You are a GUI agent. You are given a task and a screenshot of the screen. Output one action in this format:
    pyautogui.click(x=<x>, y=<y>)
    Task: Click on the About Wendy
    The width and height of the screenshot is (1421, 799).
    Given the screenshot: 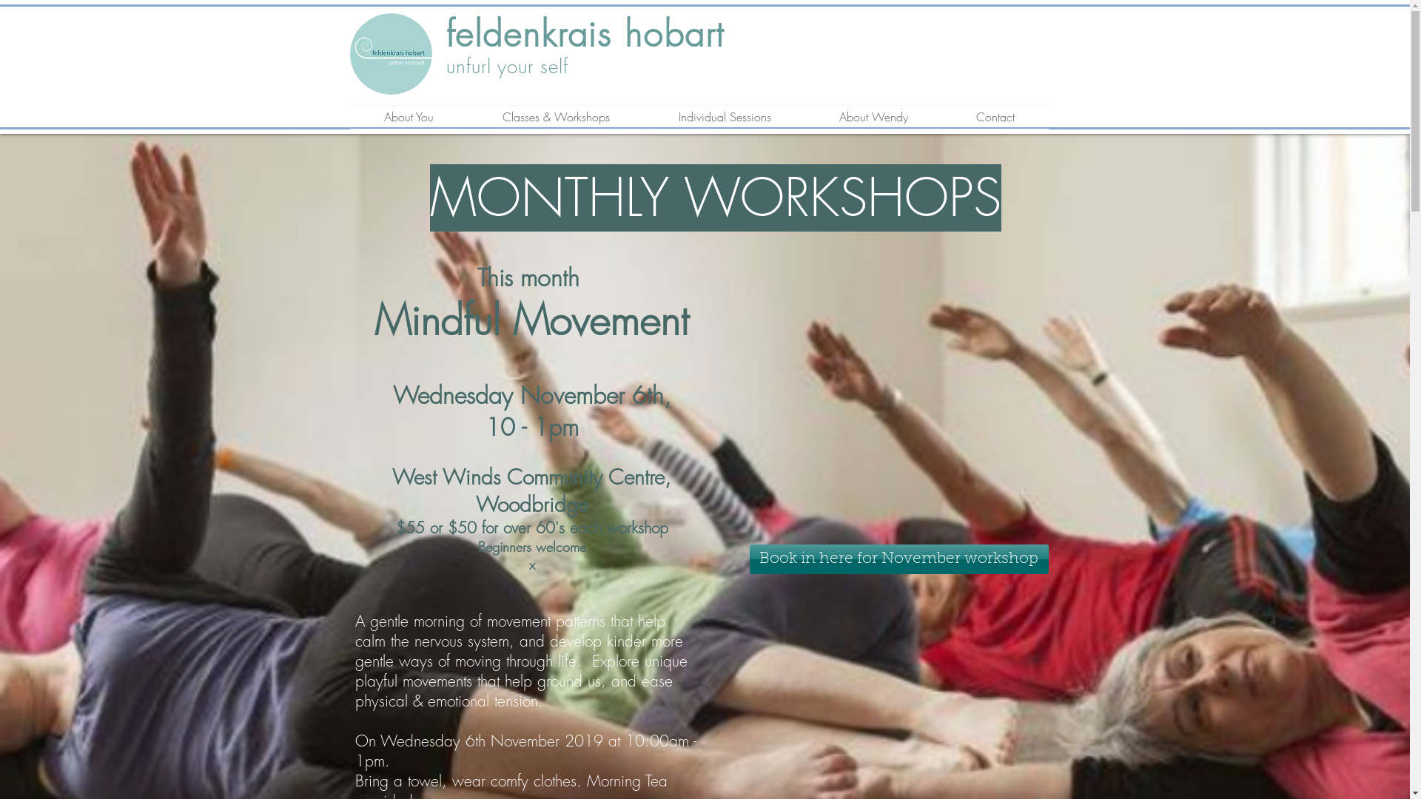 What is the action you would take?
    pyautogui.click(x=873, y=117)
    